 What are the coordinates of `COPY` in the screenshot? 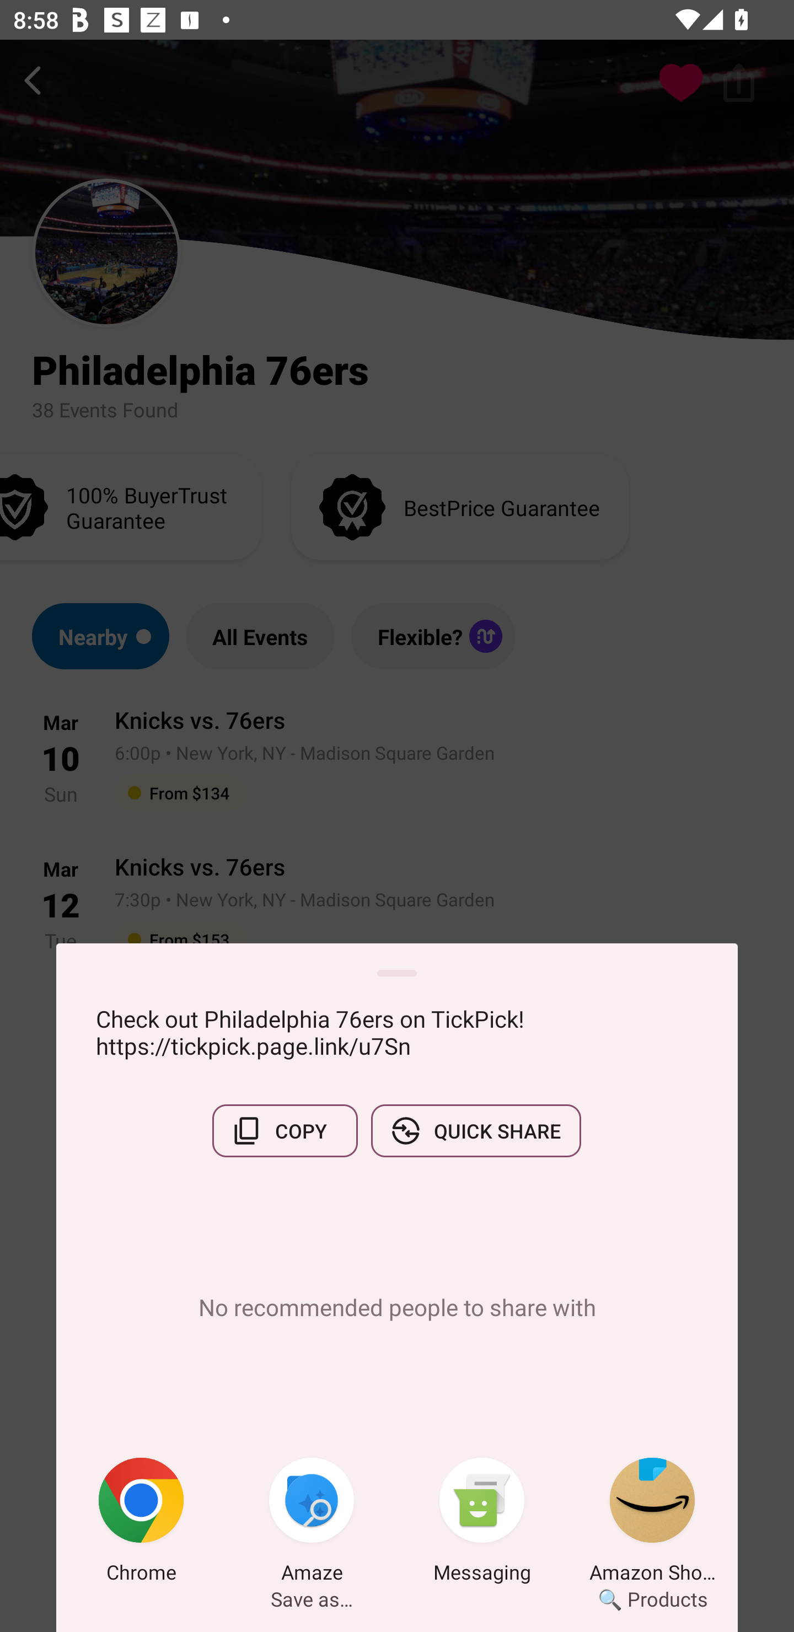 It's located at (285, 1131).